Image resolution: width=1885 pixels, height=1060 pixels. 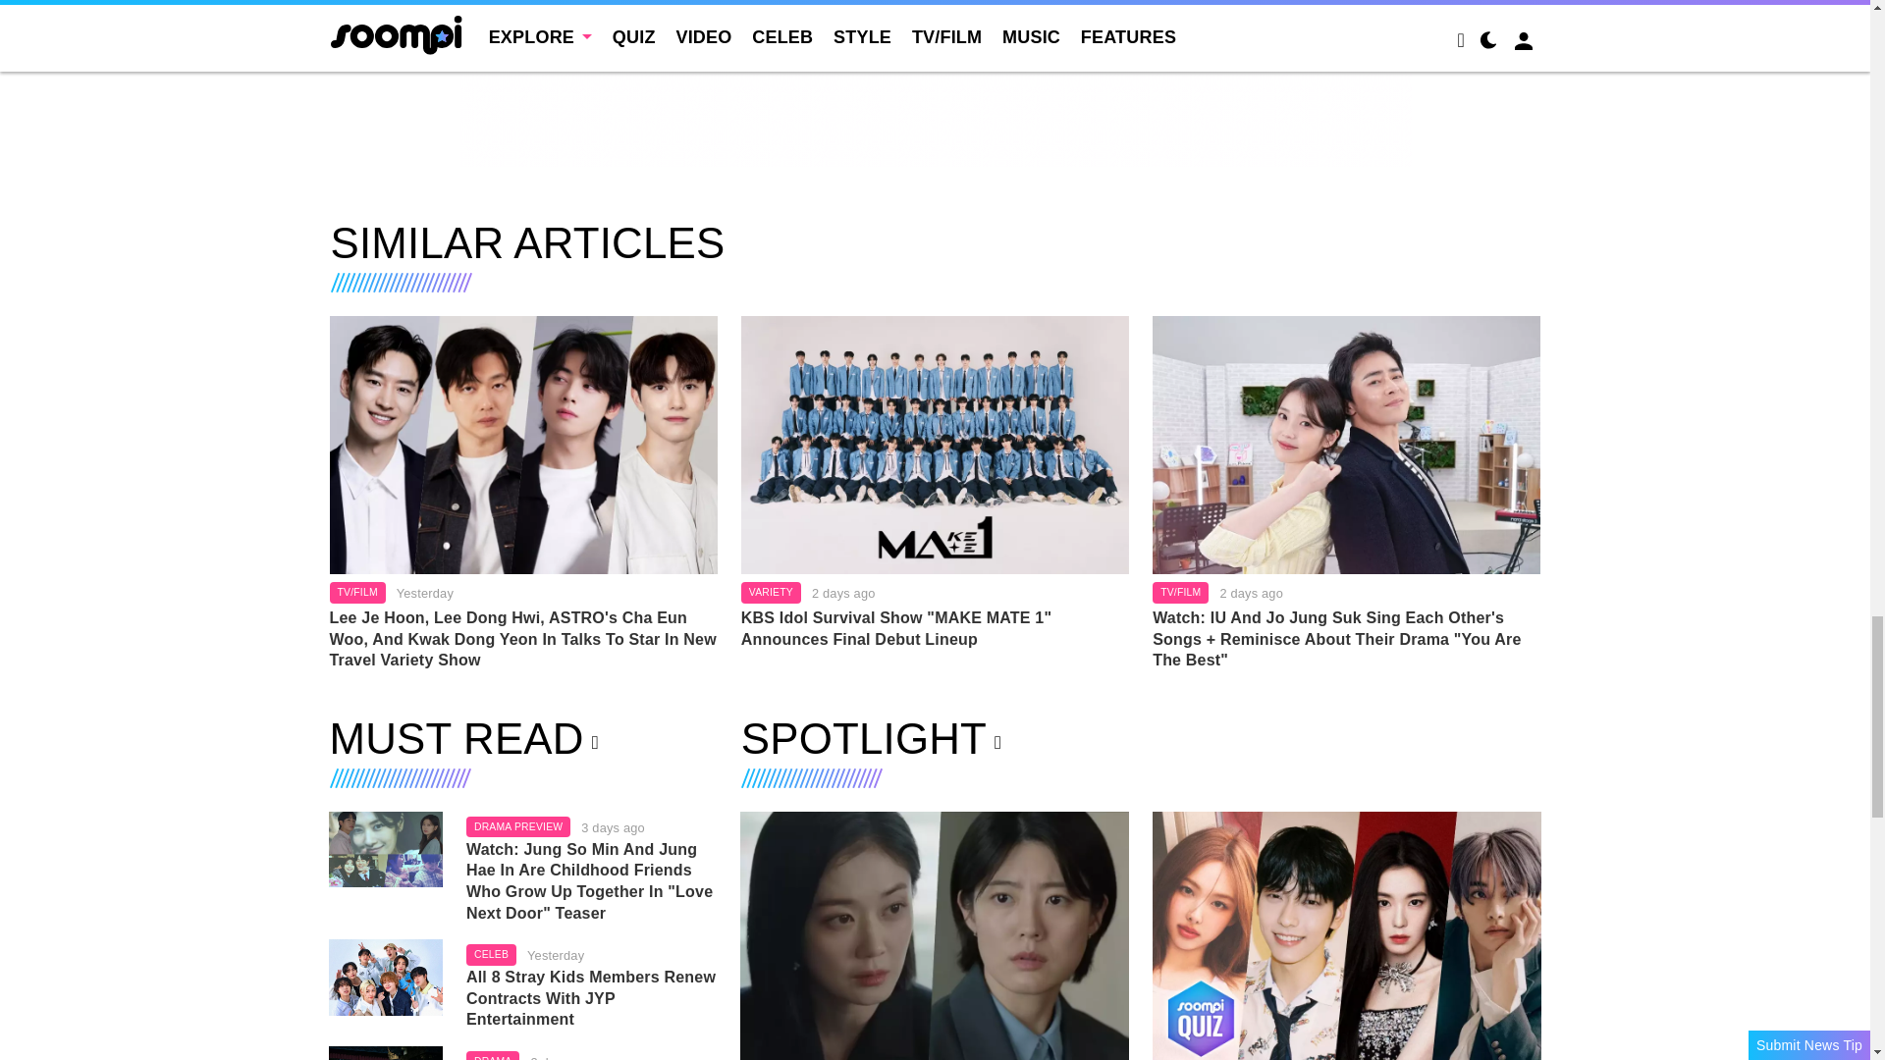 What do you see at coordinates (936, 82) in the screenshot?
I see `3rd party ad content` at bounding box center [936, 82].